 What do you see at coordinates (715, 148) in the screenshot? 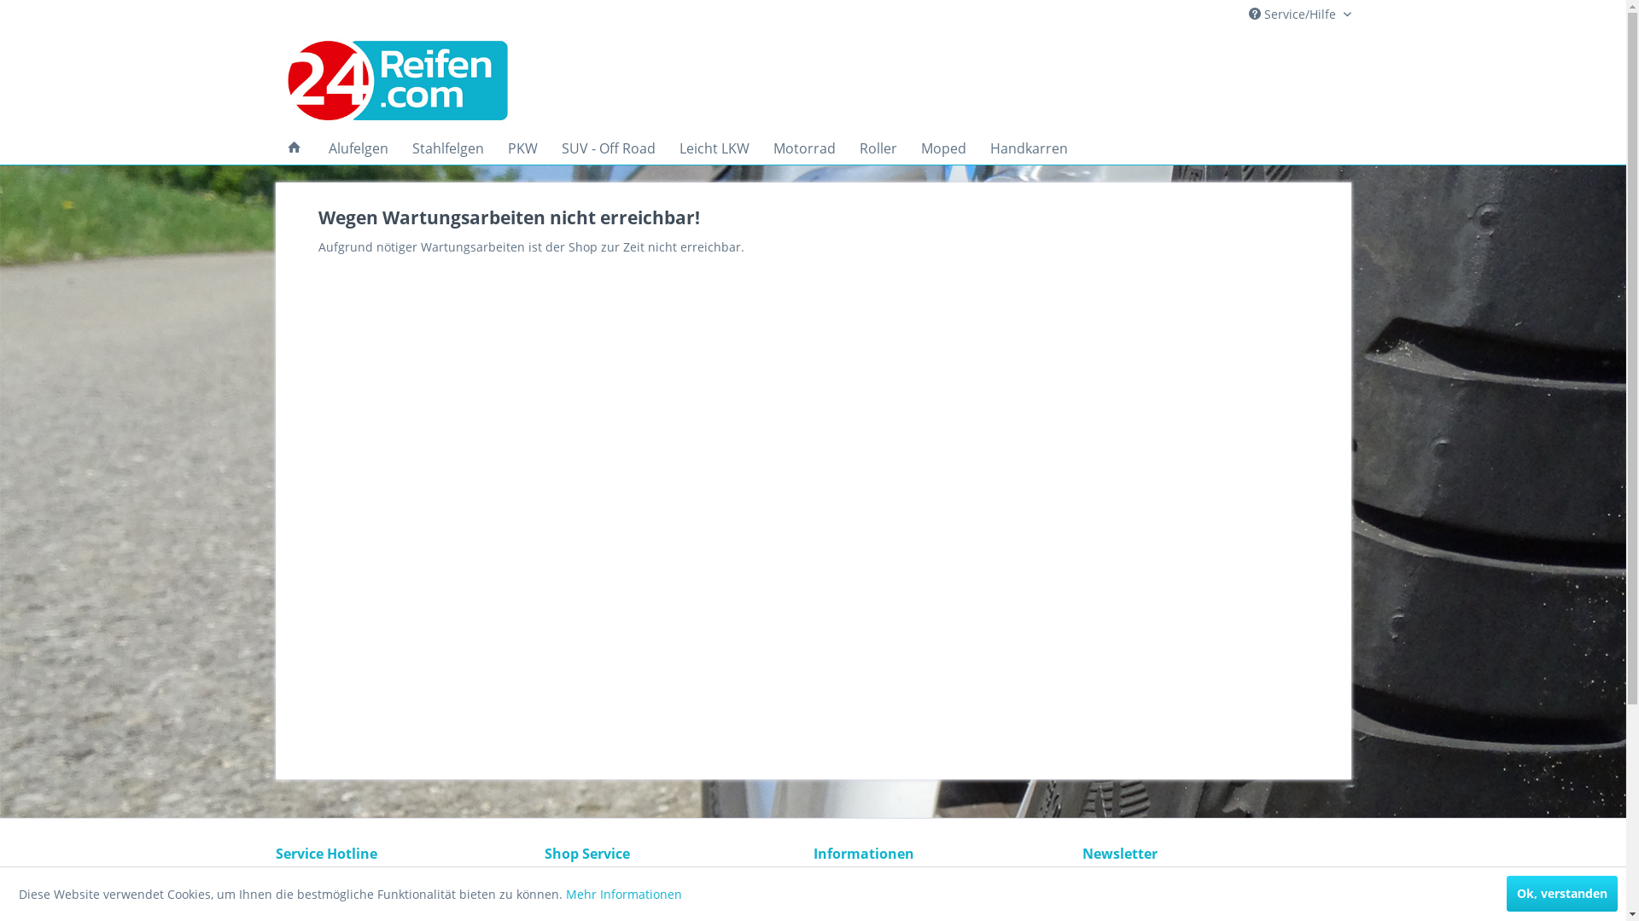
I see `Leicht LKW` at bounding box center [715, 148].